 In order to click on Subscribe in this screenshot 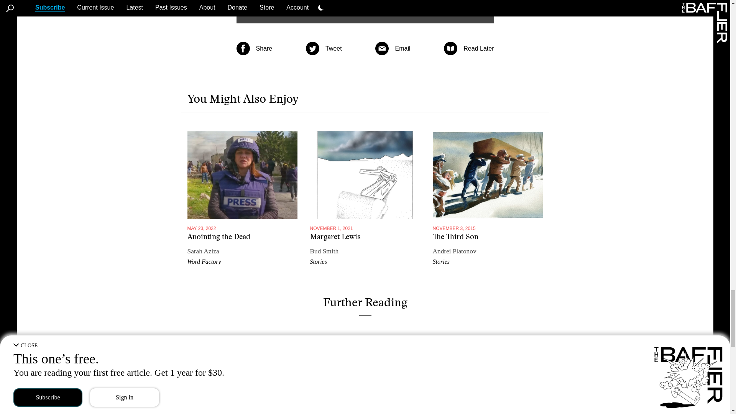, I will do `click(365, 2)`.